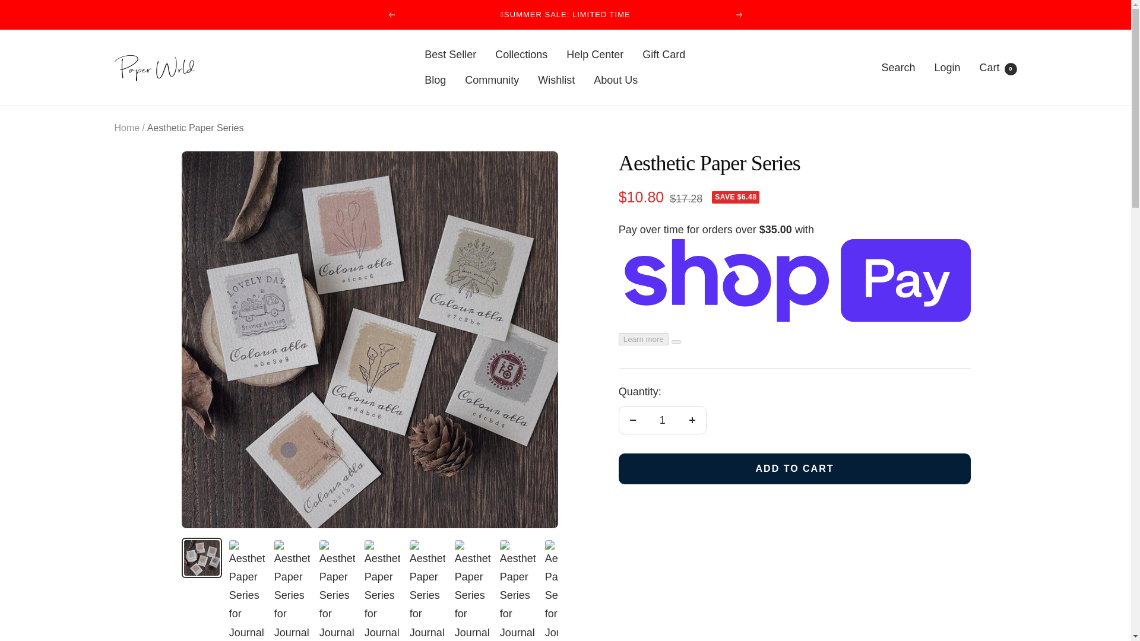 This screenshot has height=641, width=1140. What do you see at coordinates (662, 420) in the screenshot?
I see `1` at bounding box center [662, 420].